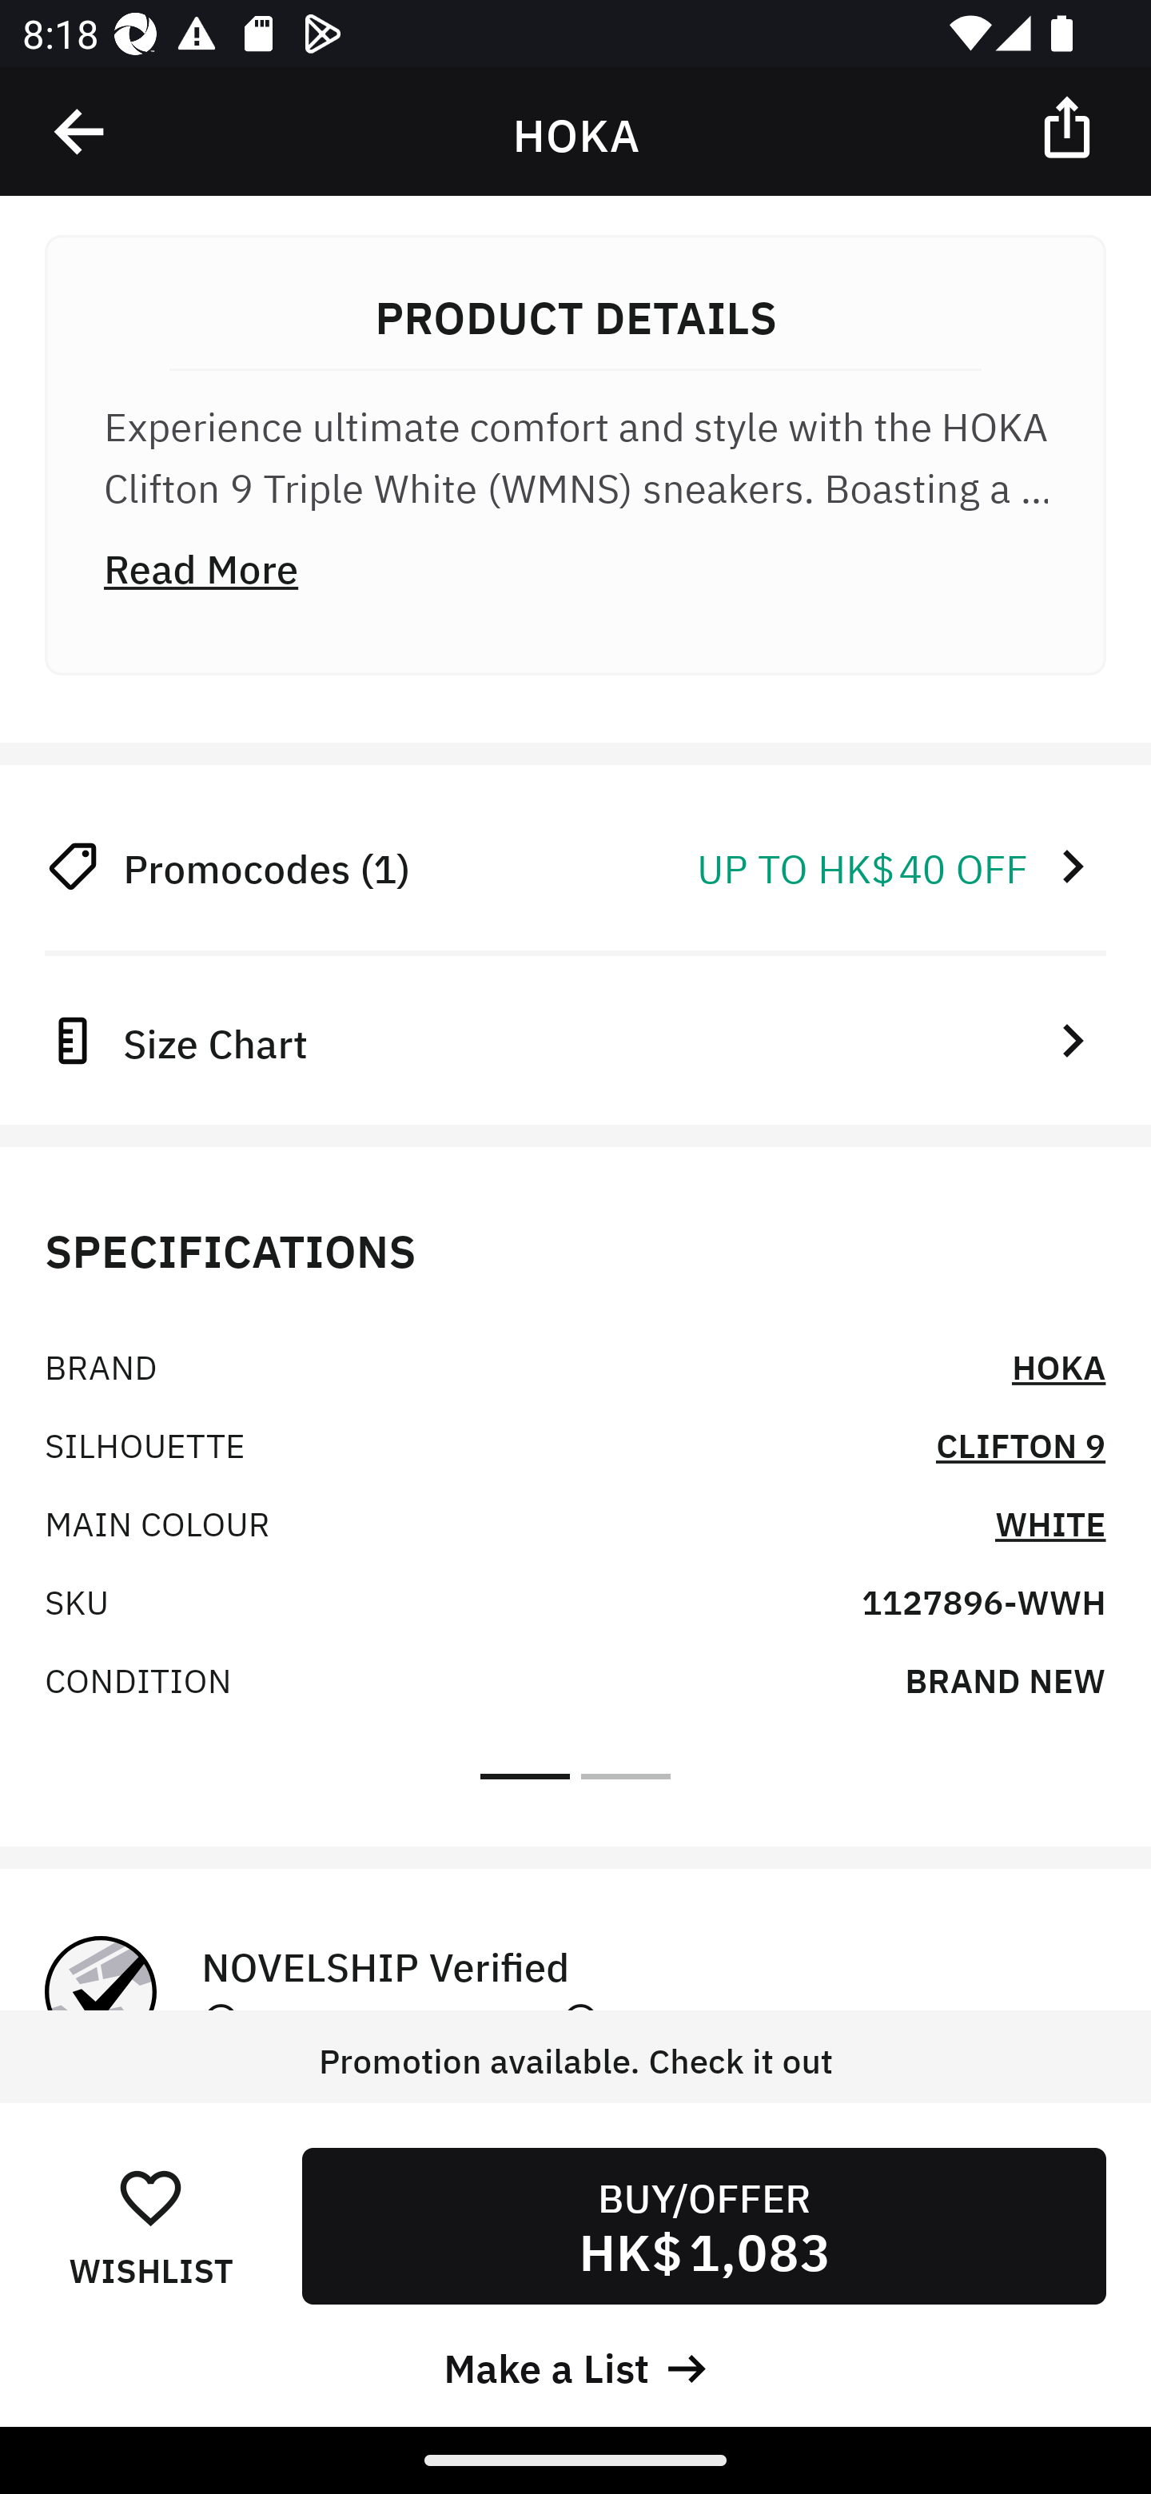  What do you see at coordinates (1058, 1365) in the screenshot?
I see `HOKA` at bounding box center [1058, 1365].